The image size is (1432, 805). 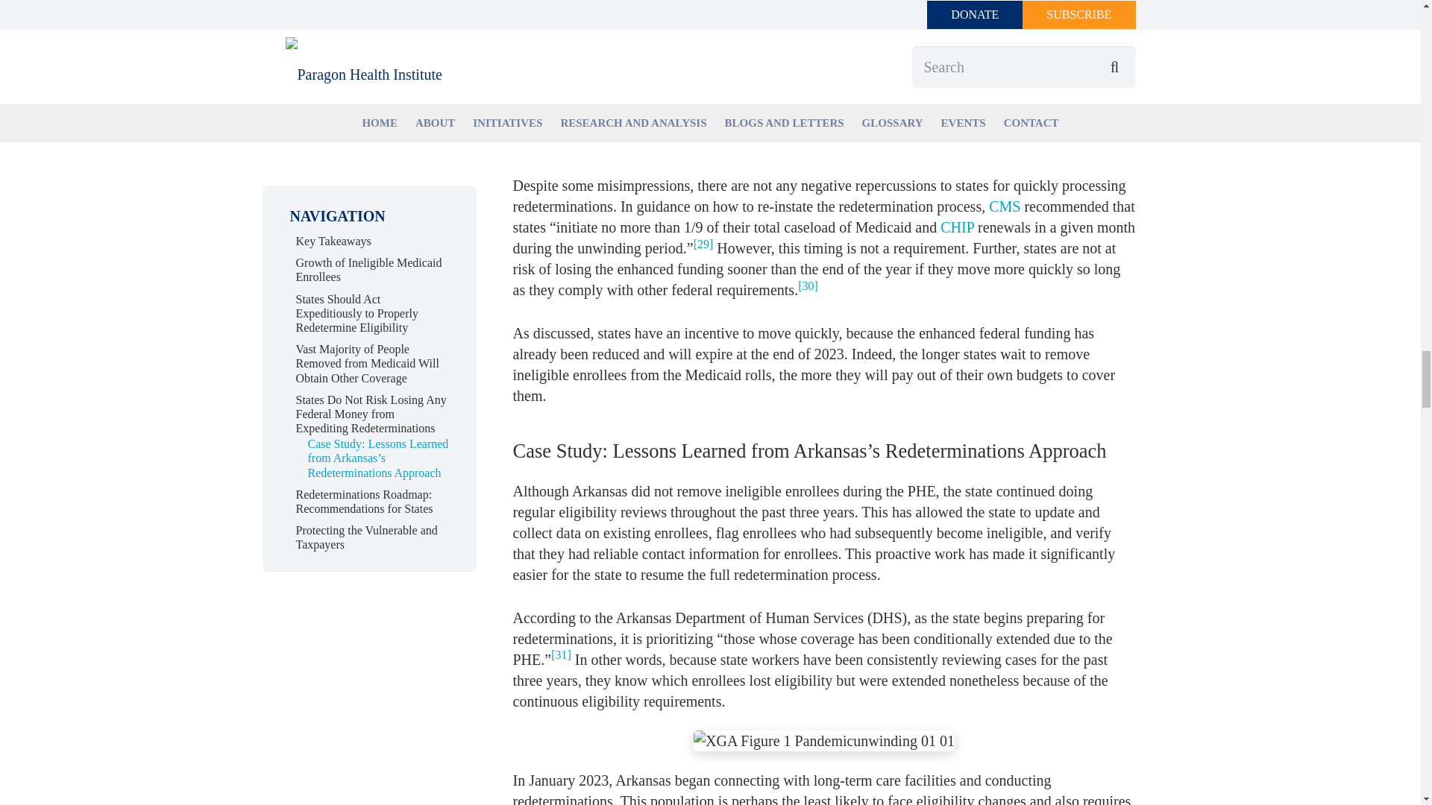 I want to click on 28, so click(x=715, y=16).